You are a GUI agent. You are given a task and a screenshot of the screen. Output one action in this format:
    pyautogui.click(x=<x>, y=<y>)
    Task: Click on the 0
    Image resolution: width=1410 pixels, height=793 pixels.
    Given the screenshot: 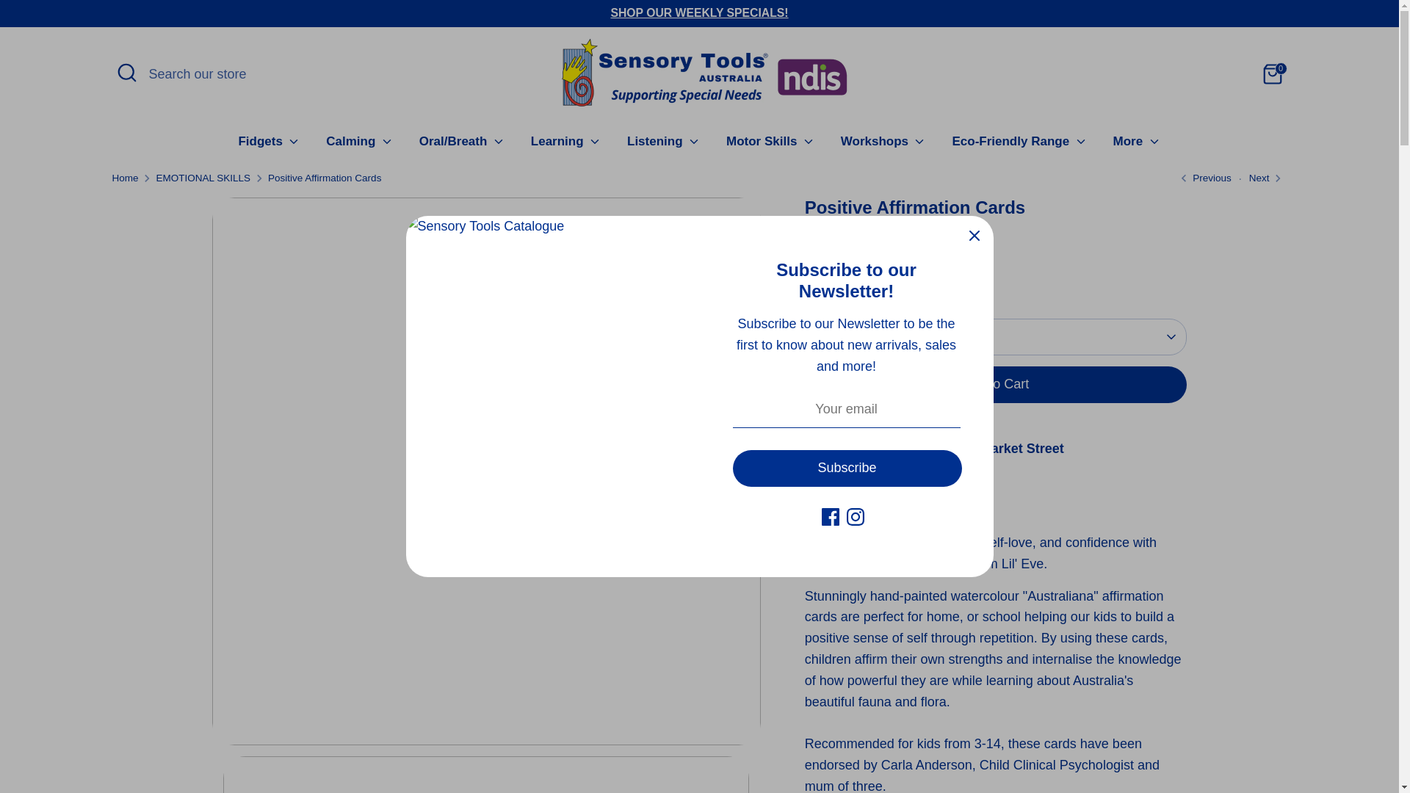 What is the action you would take?
    pyautogui.click(x=1272, y=73)
    